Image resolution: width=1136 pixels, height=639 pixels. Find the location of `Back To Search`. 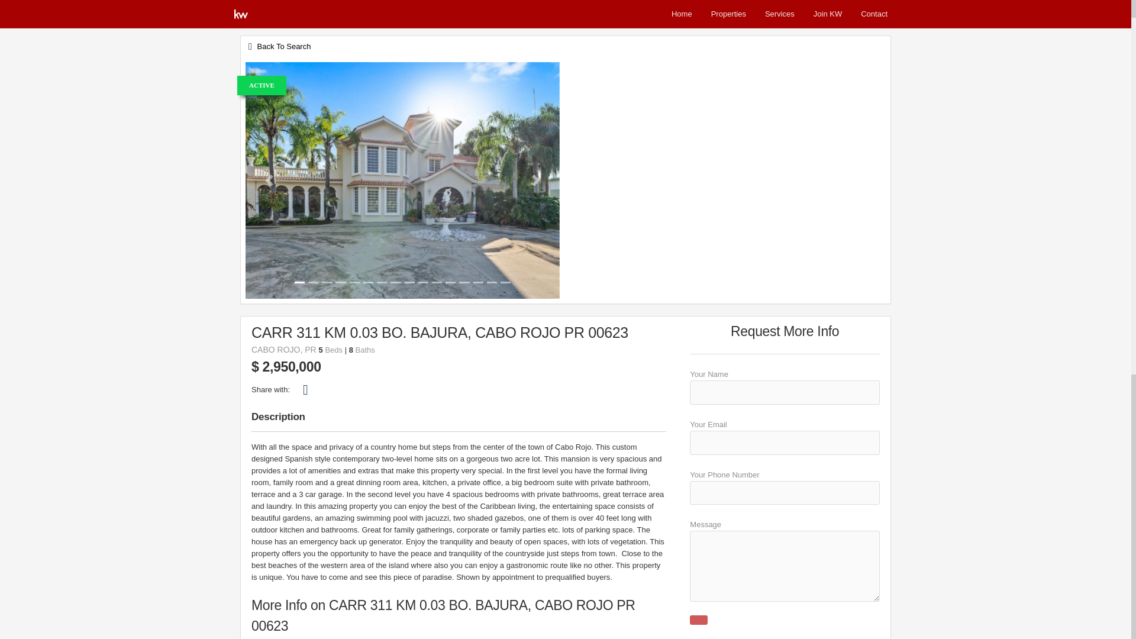

Back To Search is located at coordinates (277, 46).